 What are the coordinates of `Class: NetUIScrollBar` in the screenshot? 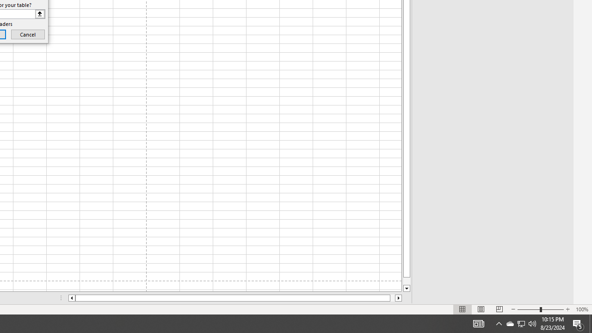 It's located at (235, 298).